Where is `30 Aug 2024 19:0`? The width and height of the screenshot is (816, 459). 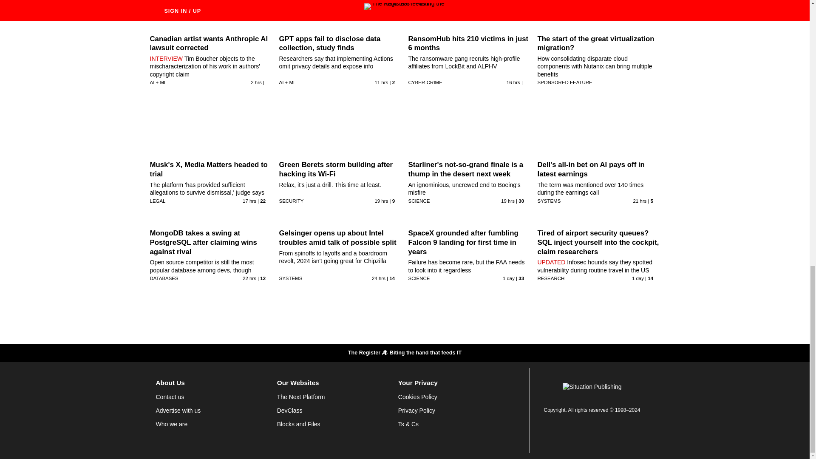
30 Aug 2024 19:0 is located at coordinates (639, 201).